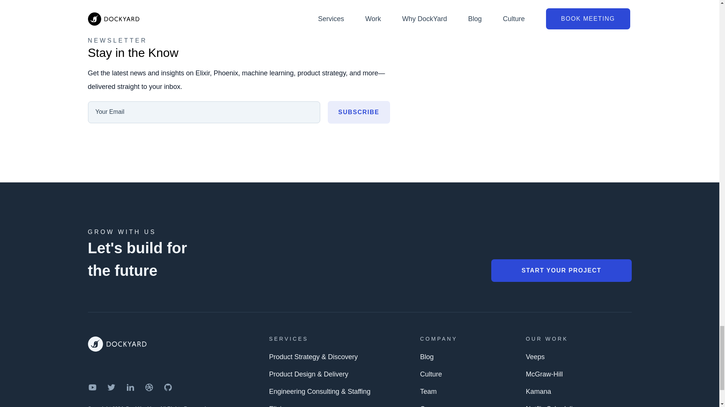 The height and width of the screenshot is (407, 725). Describe the element at coordinates (429, 391) in the screenshot. I see `Team` at that location.